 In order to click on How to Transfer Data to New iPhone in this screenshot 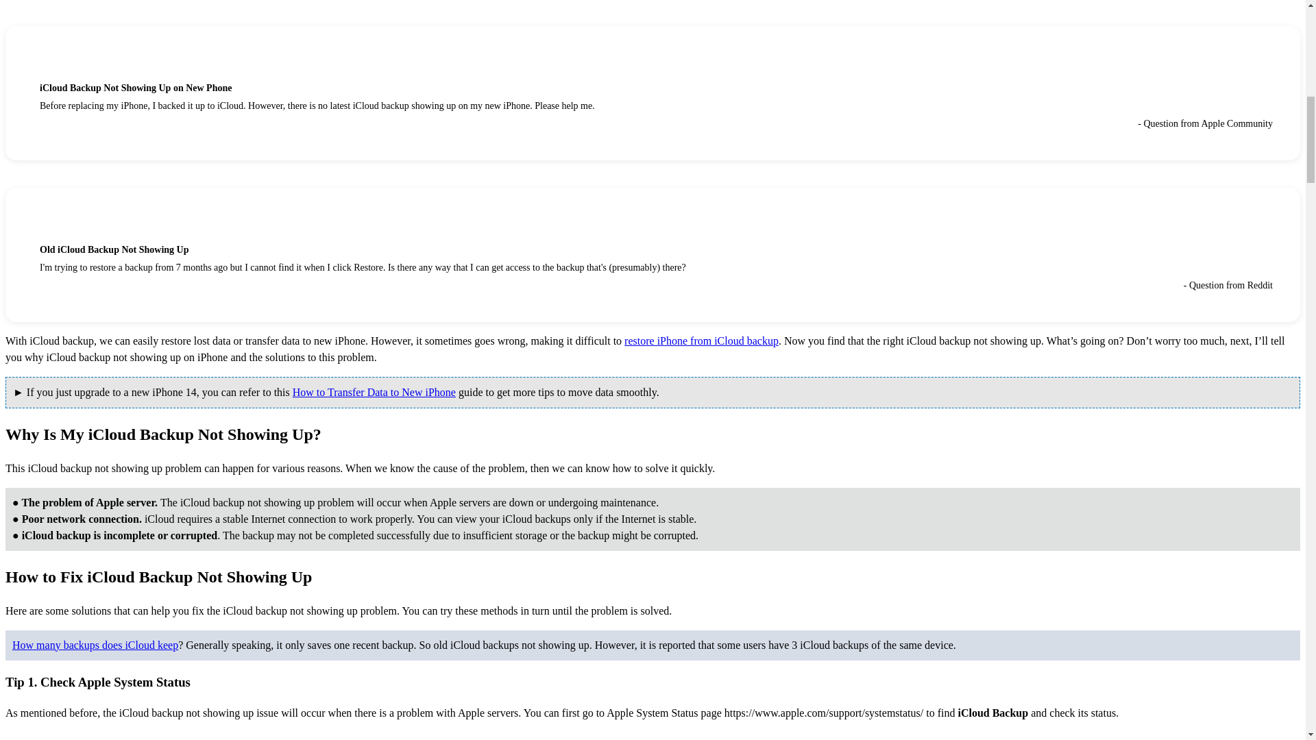, I will do `click(374, 392)`.